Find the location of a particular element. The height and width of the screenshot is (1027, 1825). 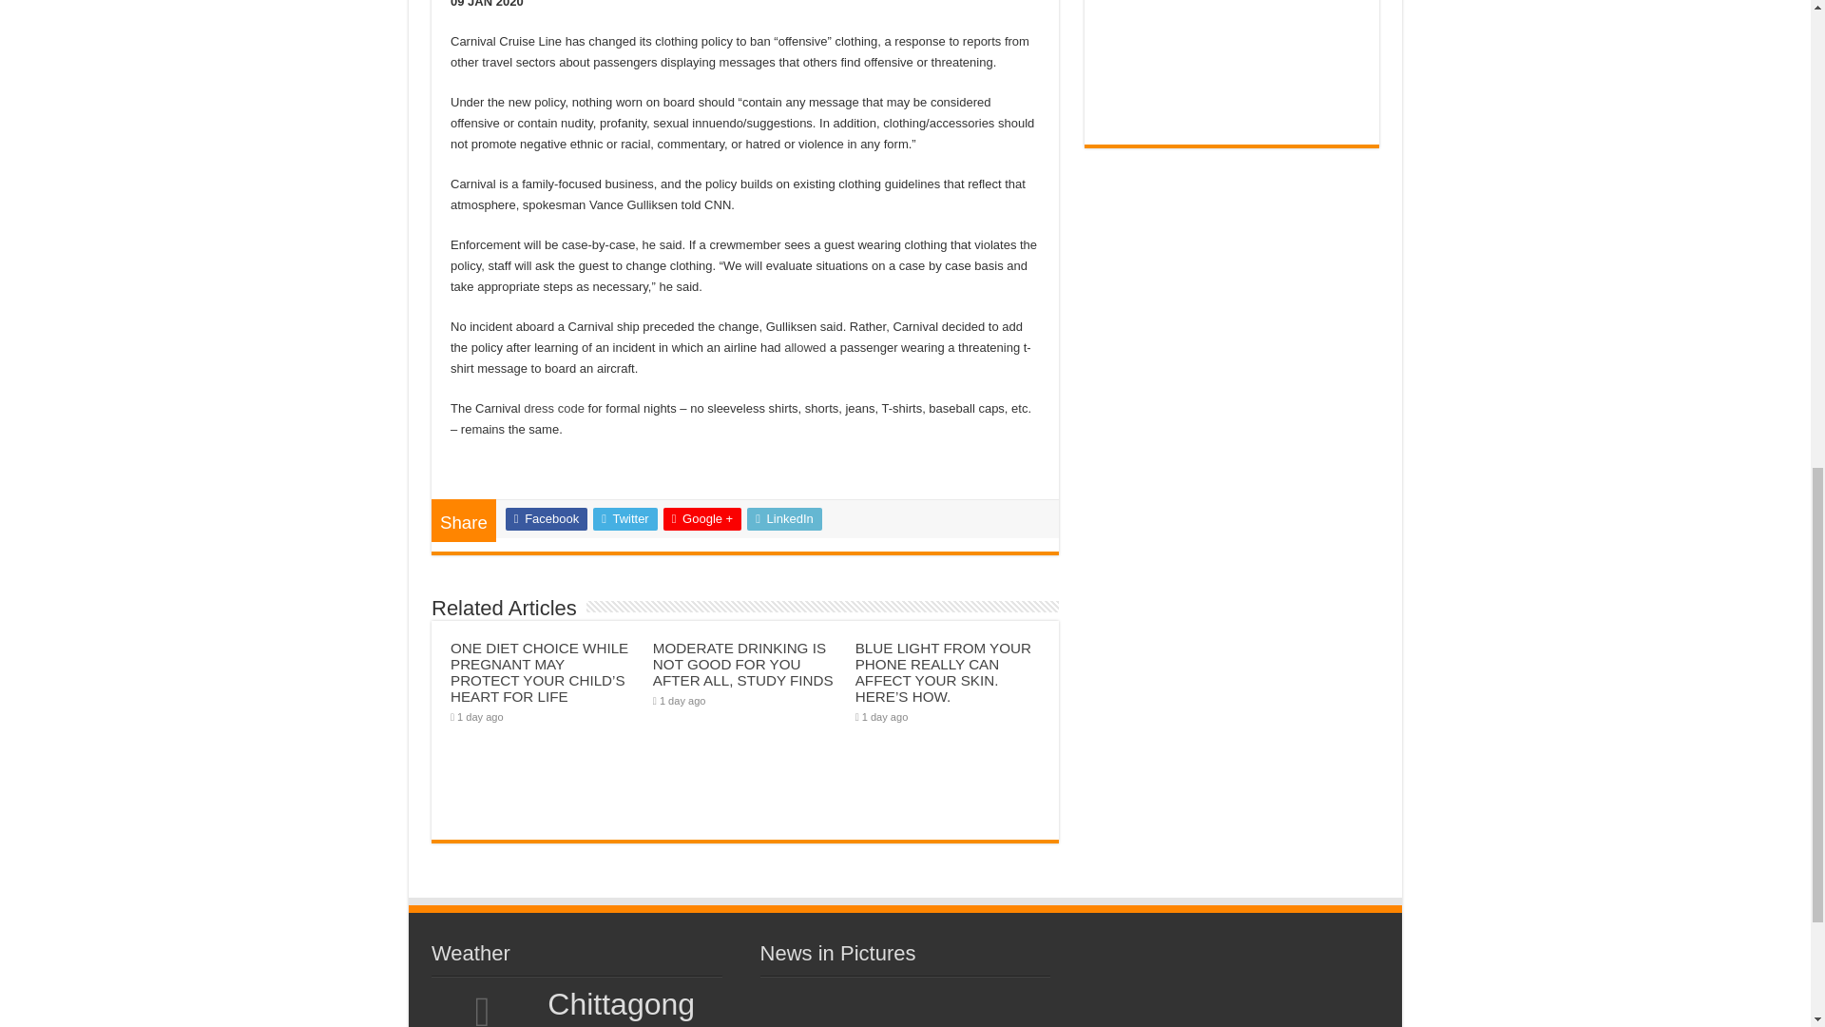

Facebook is located at coordinates (546, 519).